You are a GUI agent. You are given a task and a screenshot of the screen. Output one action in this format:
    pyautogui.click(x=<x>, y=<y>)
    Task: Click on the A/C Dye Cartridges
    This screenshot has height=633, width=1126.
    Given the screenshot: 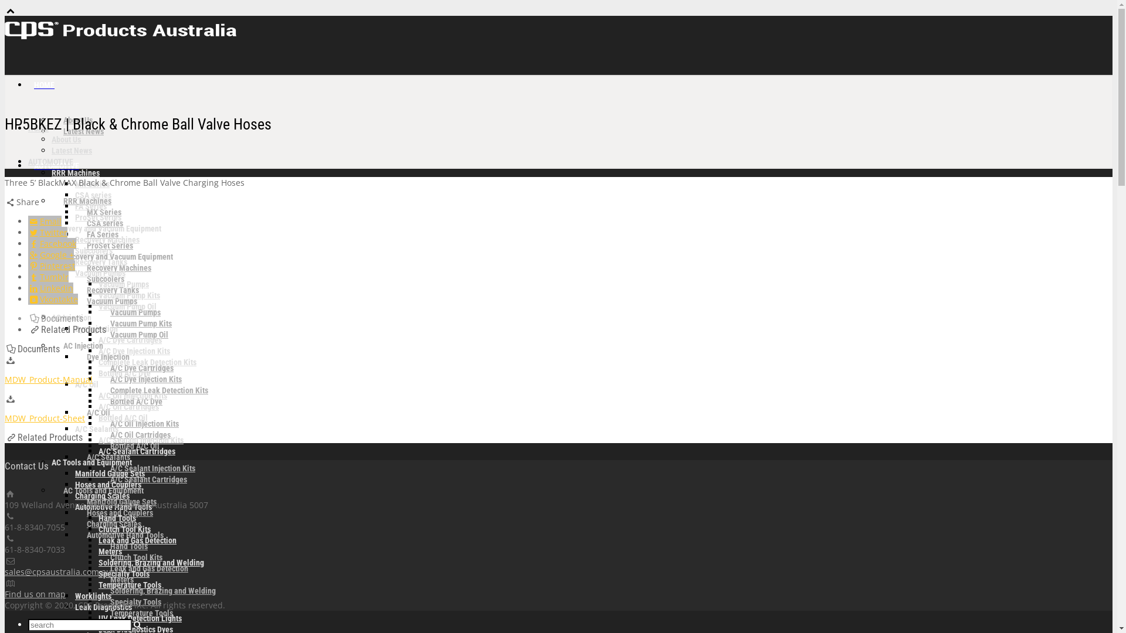 What is the action you would take?
    pyautogui.click(x=142, y=368)
    